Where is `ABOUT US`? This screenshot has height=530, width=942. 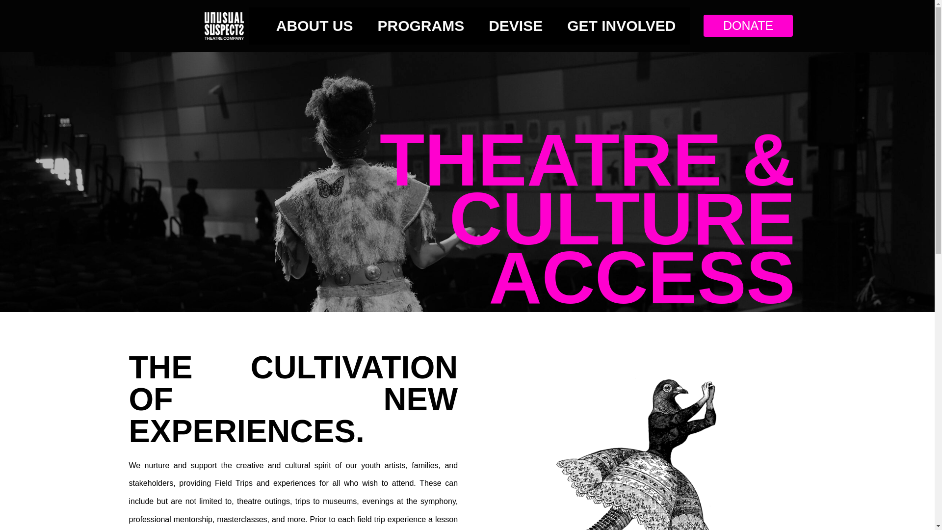
ABOUT US is located at coordinates (317, 26).